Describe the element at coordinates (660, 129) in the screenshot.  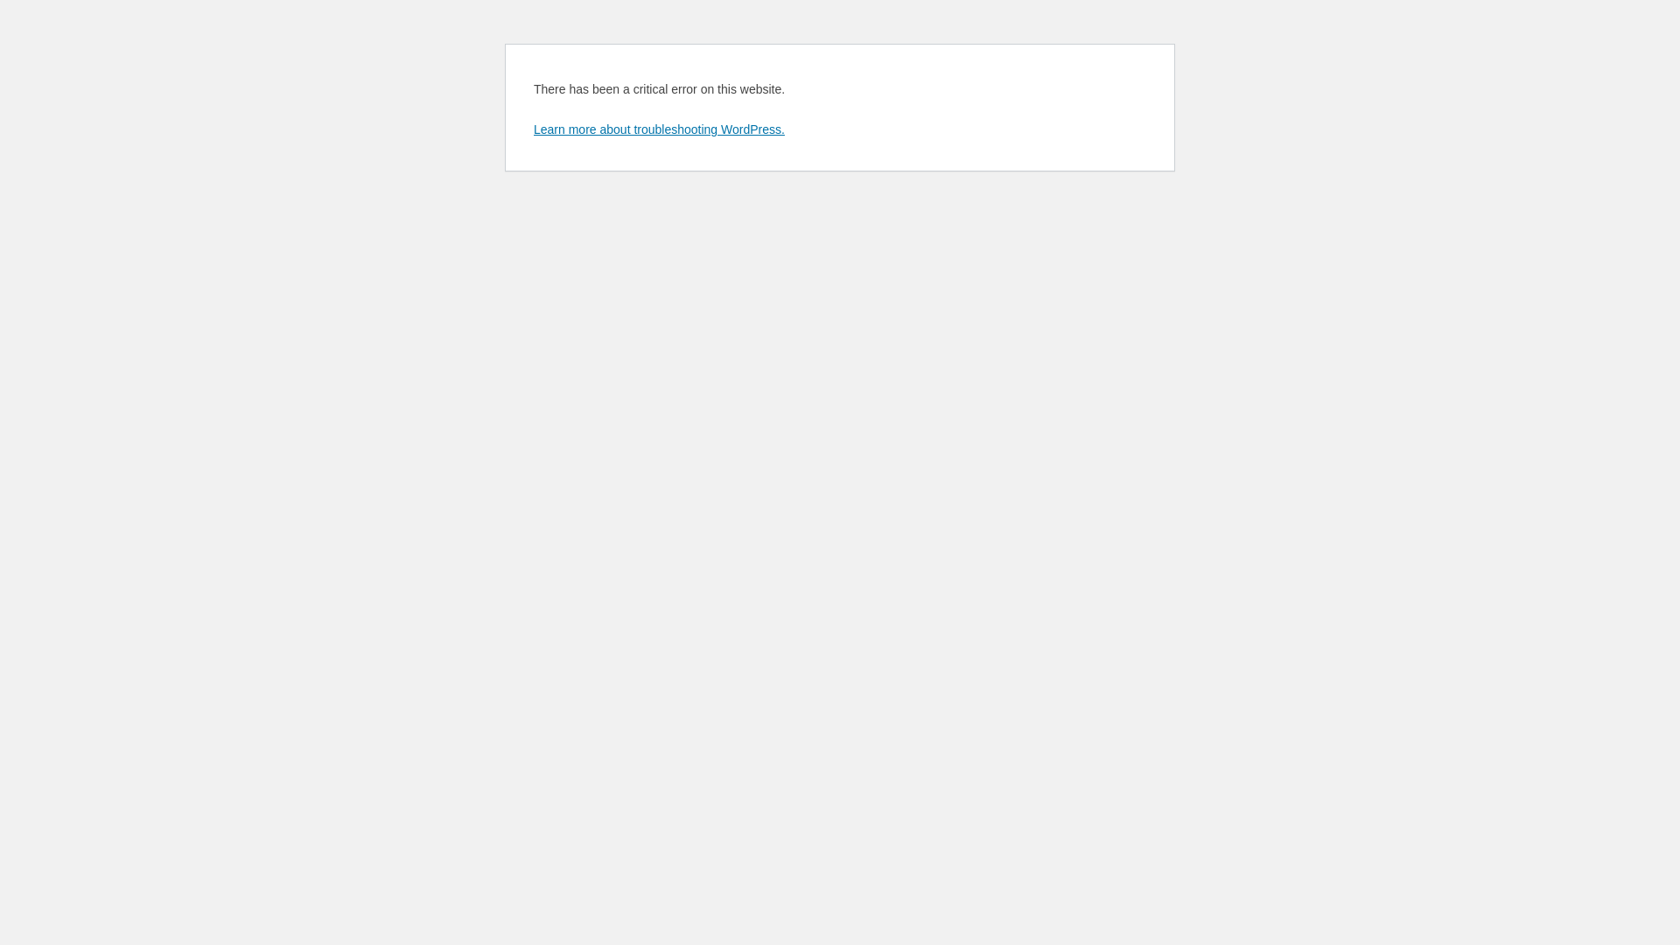
I see `Learn more about troubleshooting WordPress.` at that location.